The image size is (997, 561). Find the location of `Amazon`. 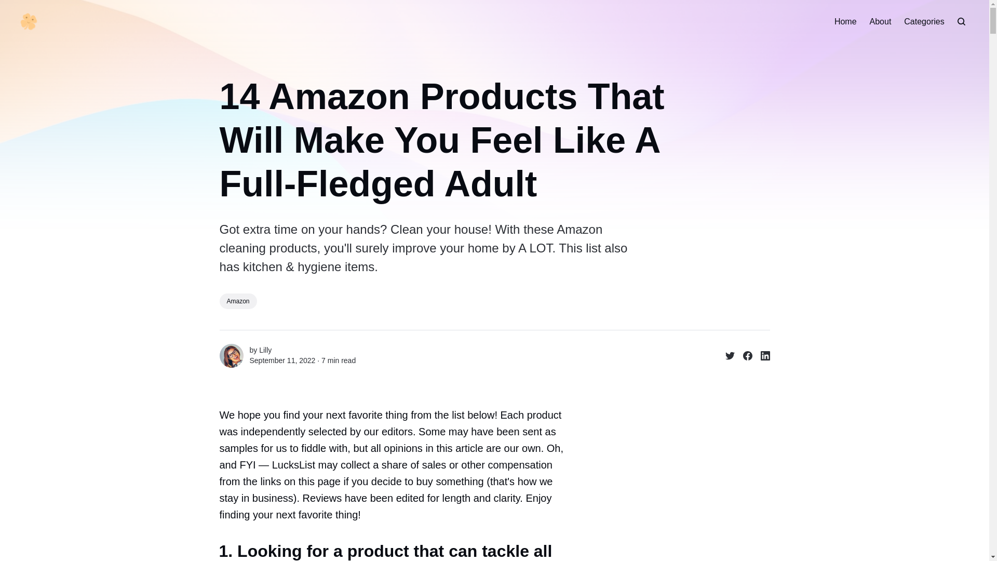

Amazon is located at coordinates (238, 301).